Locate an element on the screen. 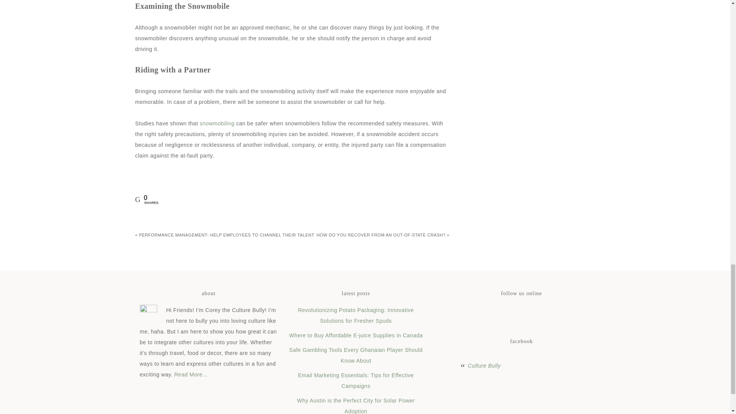 The height and width of the screenshot is (414, 736). Safe Gambling Tools Every Ghanaian Player Should Know About is located at coordinates (356, 355).